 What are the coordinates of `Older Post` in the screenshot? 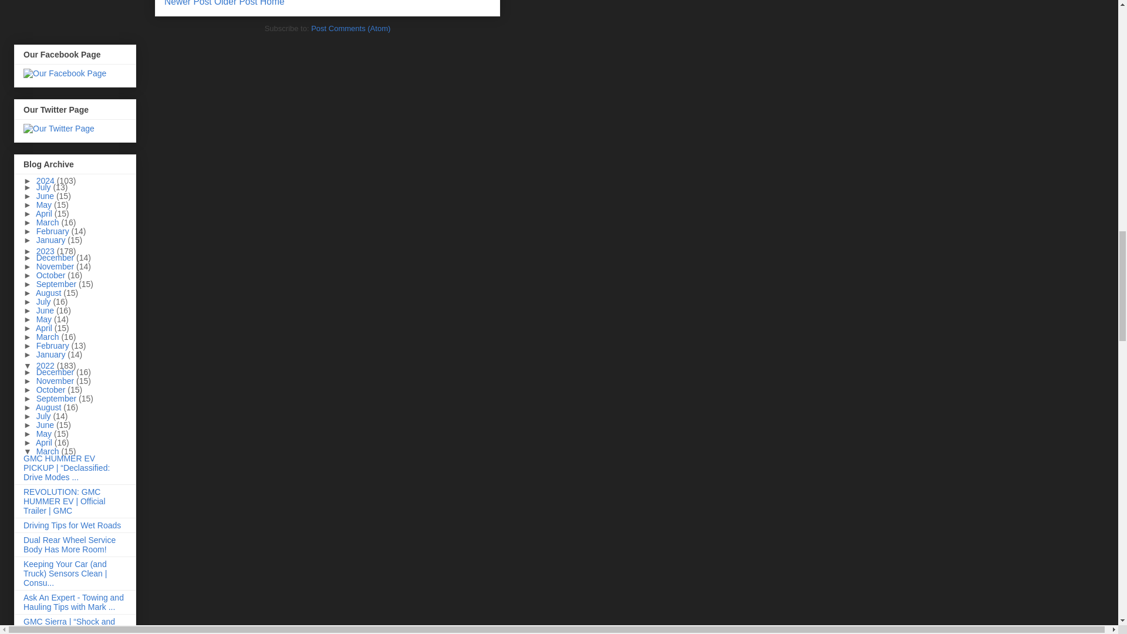 It's located at (236, 3).